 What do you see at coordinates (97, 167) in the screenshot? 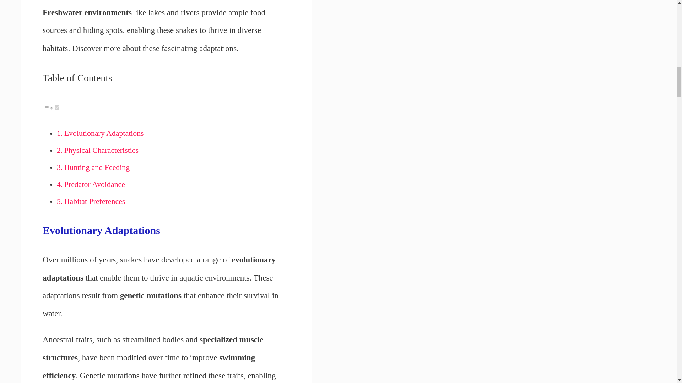
I see `Hunting and Feeding` at bounding box center [97, 167].